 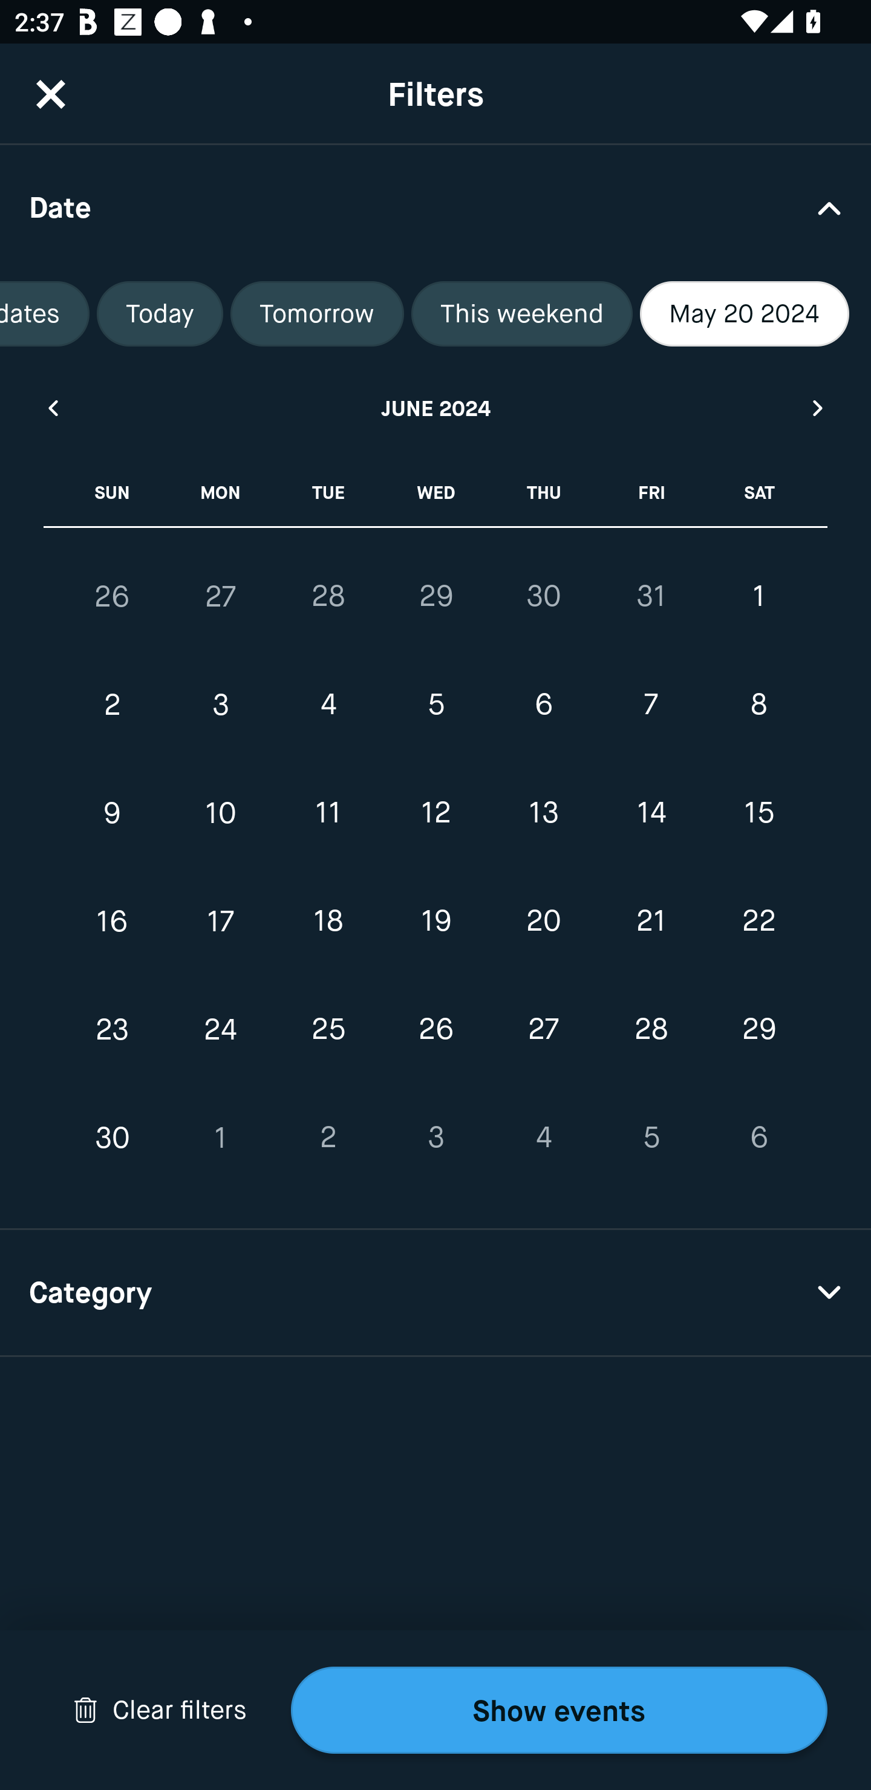 What do you see at coordinates (521, 314) in the screenshot?
I see `This weekend` at bounding box center [521, 314].